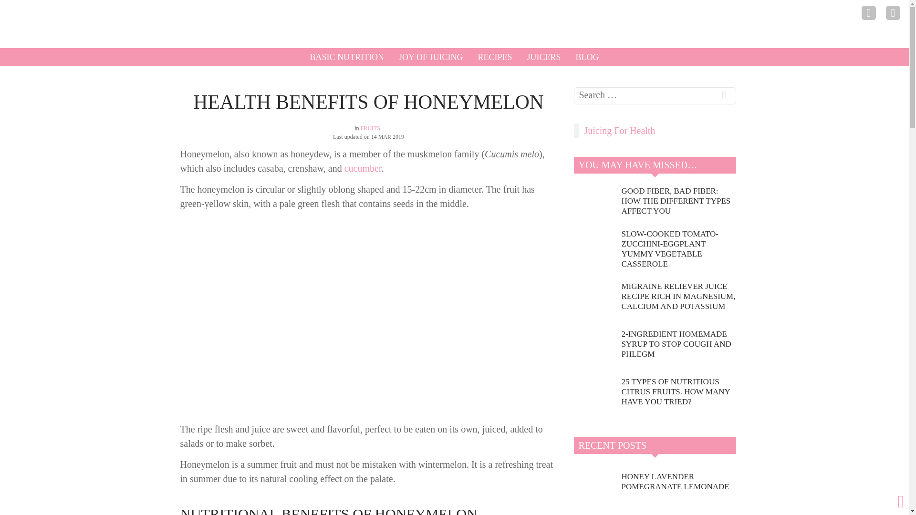 This screenshot has width=916, height=515. Describe the element at coordinates (495, 57) in the screenshot. I see `RECIPES` at that location.